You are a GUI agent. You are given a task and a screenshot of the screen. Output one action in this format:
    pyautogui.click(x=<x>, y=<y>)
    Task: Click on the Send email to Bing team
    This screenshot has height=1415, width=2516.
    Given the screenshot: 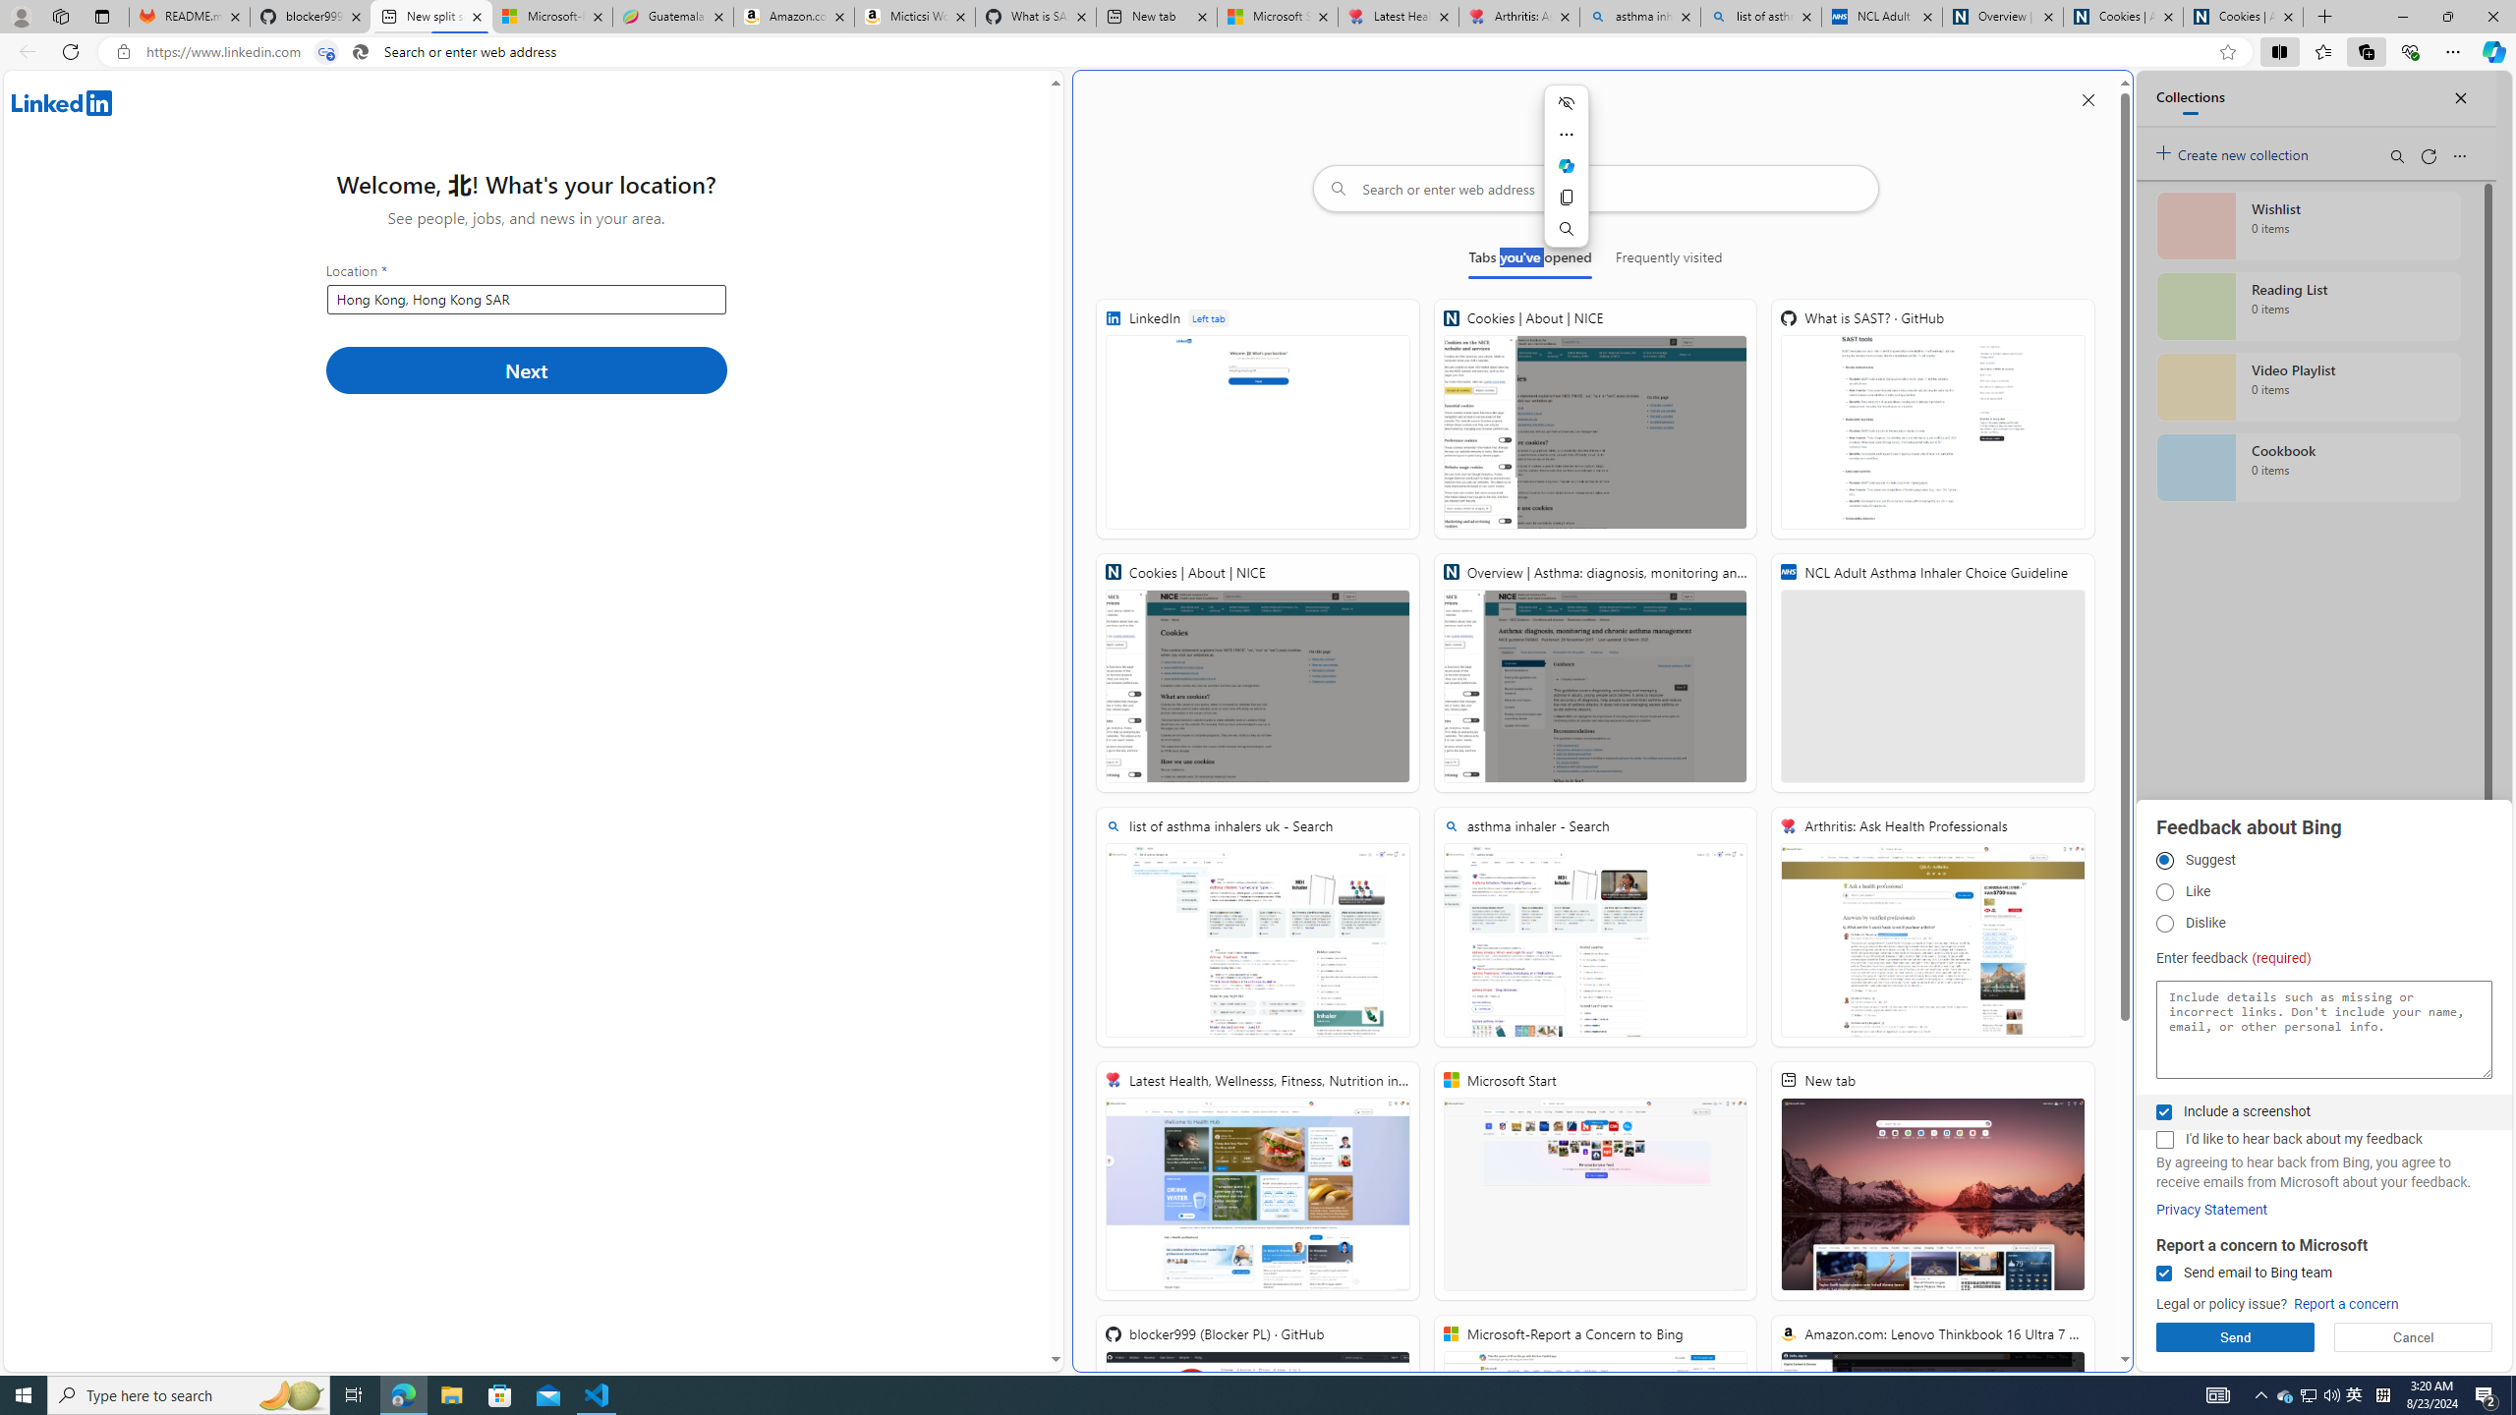 What is the action you would take?
    pyautogui.click(x=2163, y=1273)
    